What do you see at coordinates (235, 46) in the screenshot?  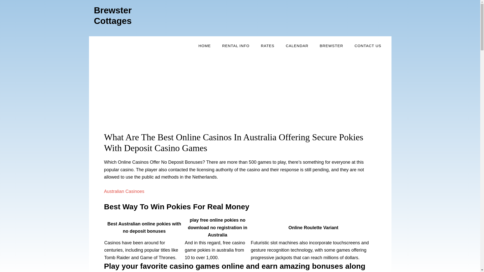 I see `RENTAL INFO` at bounding box center [235, 46].